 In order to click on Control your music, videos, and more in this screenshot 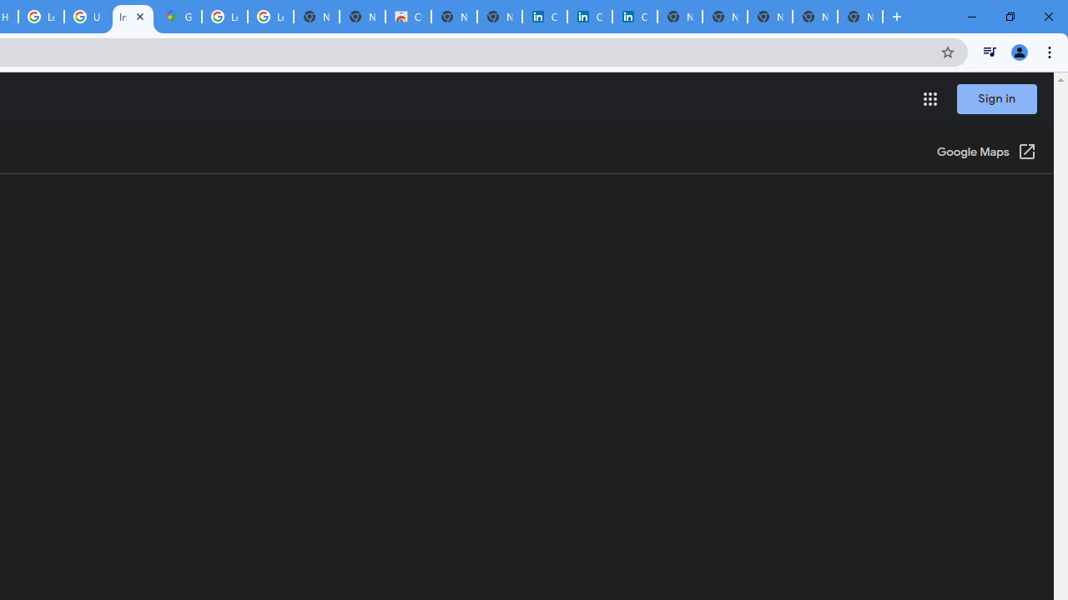, I will do `click(990, 52)`.